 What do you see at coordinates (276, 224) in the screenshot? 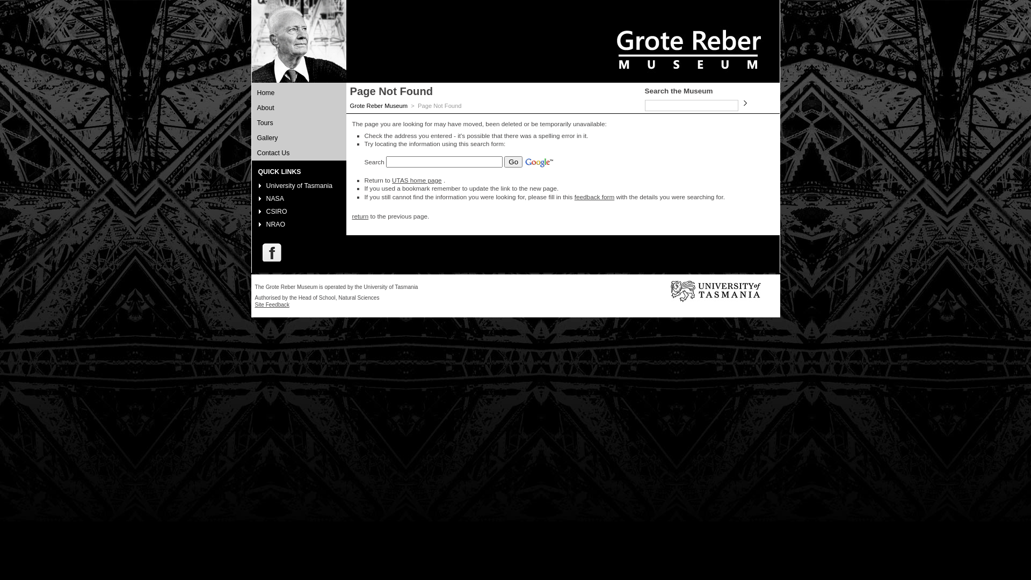
I see `NRAO` at bounding box center [276, 224].